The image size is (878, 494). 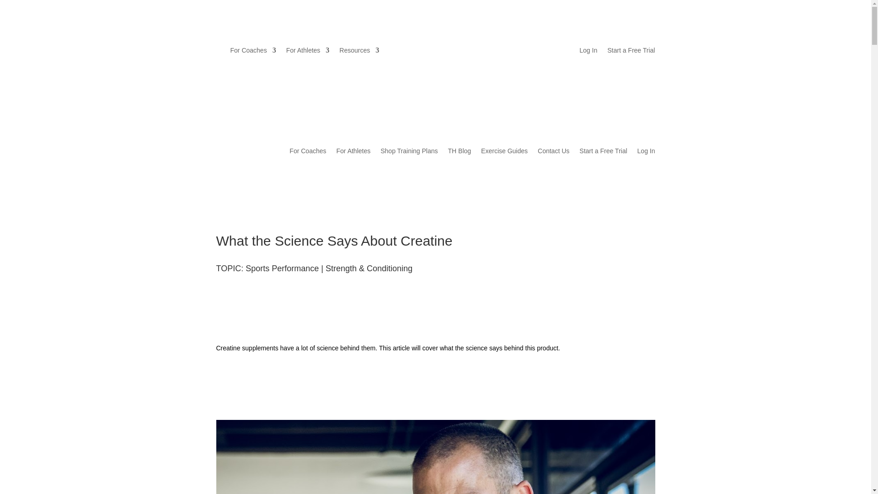 What do you see at coordinates (253, 50) in the screenshot?
I see `For Coaches` at bounding box center [253, 50].